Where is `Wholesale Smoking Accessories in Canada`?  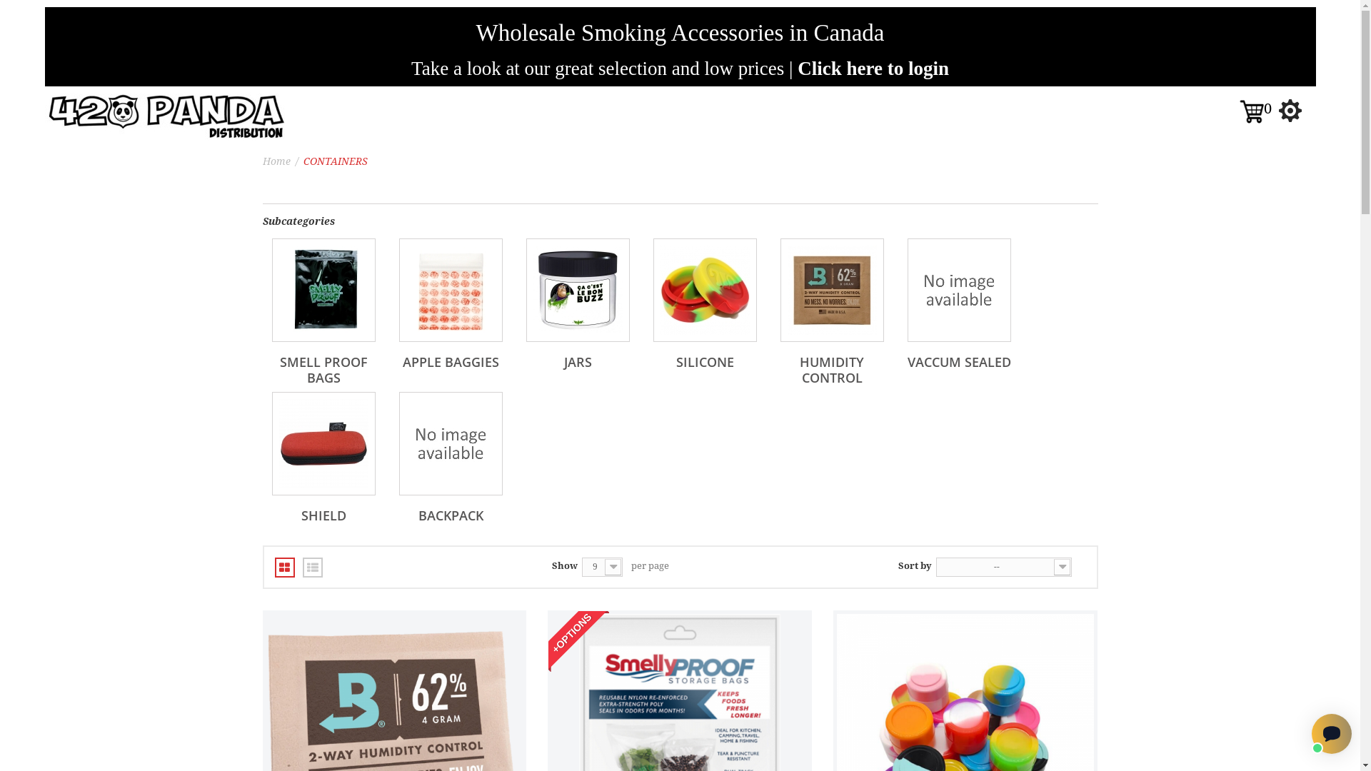
Wholesale Smoking Accessories in Canada is located at coordinates (681, 33).